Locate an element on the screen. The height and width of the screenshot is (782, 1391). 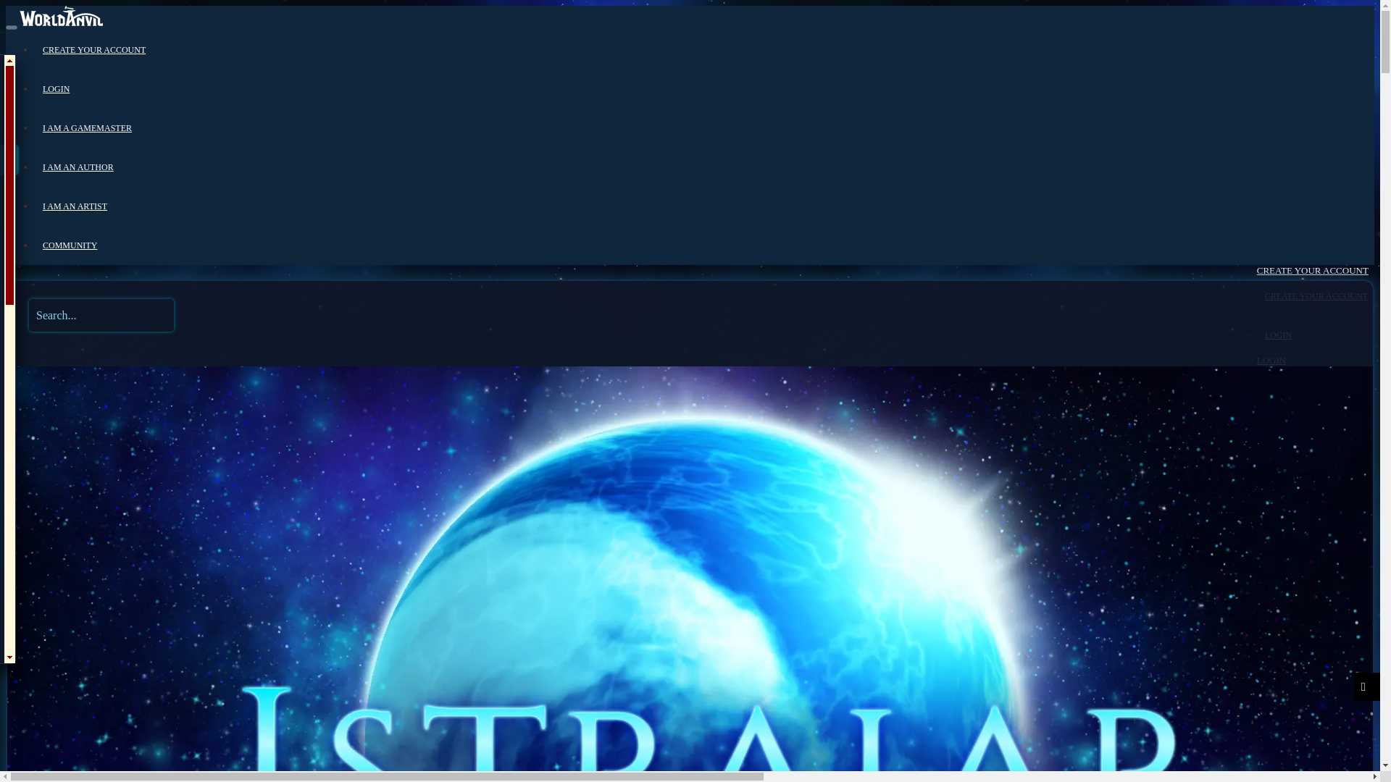
LOGIN is located at coordinates (56, 88).